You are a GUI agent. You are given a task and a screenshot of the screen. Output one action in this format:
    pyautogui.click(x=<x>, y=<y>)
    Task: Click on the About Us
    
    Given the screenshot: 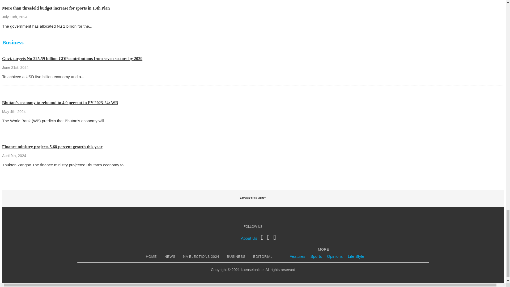 What is the action you would take?
    pyautogui.click(x=249, y=238)
    